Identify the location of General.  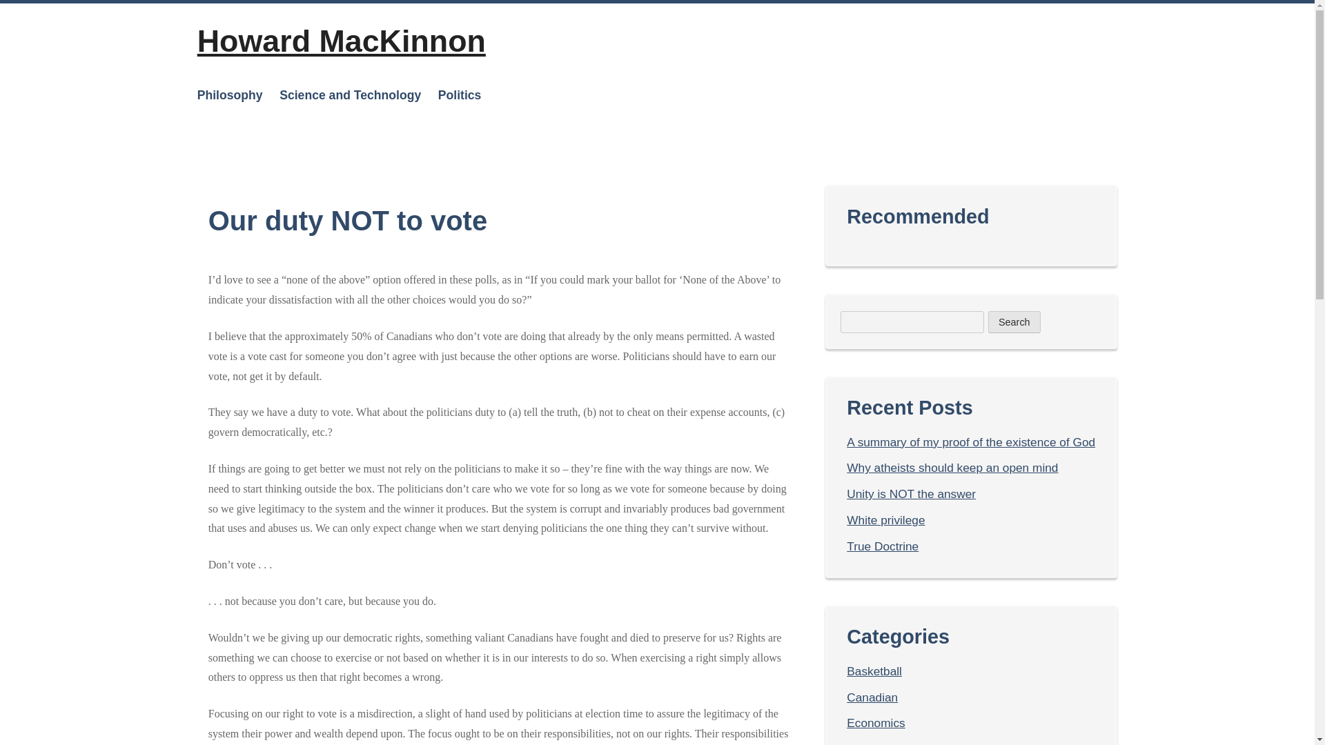
(867, 744).